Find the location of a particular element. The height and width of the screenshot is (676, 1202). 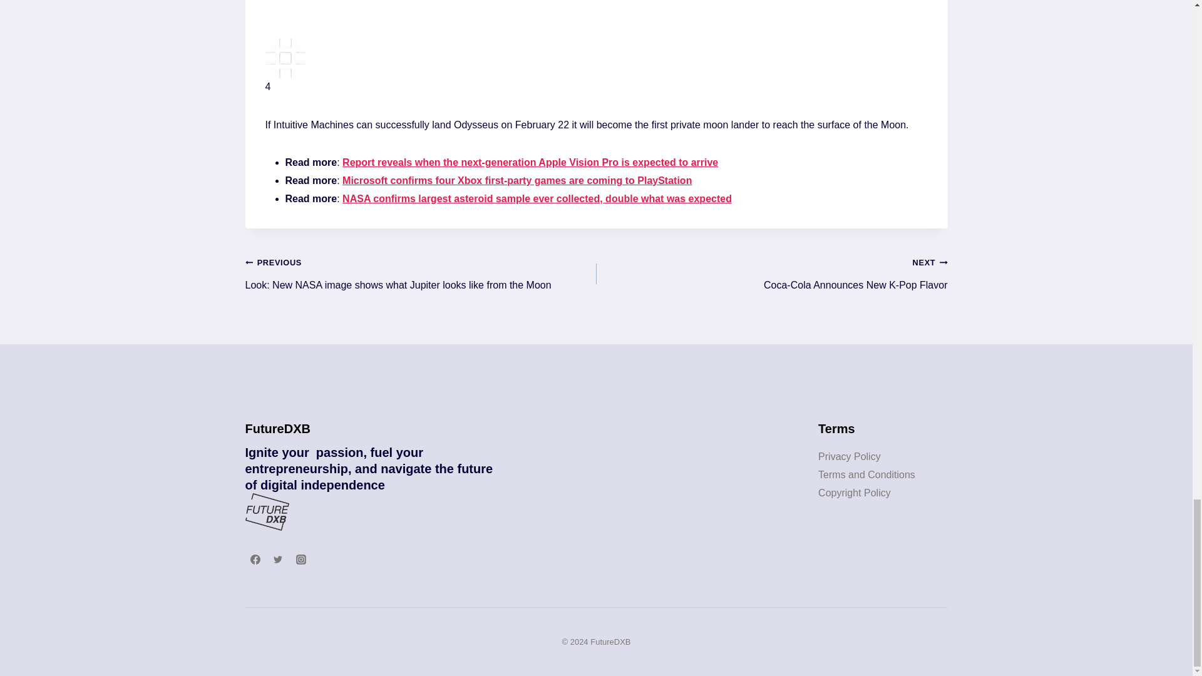

Copyright Policy is located at coordinates (850, 456).